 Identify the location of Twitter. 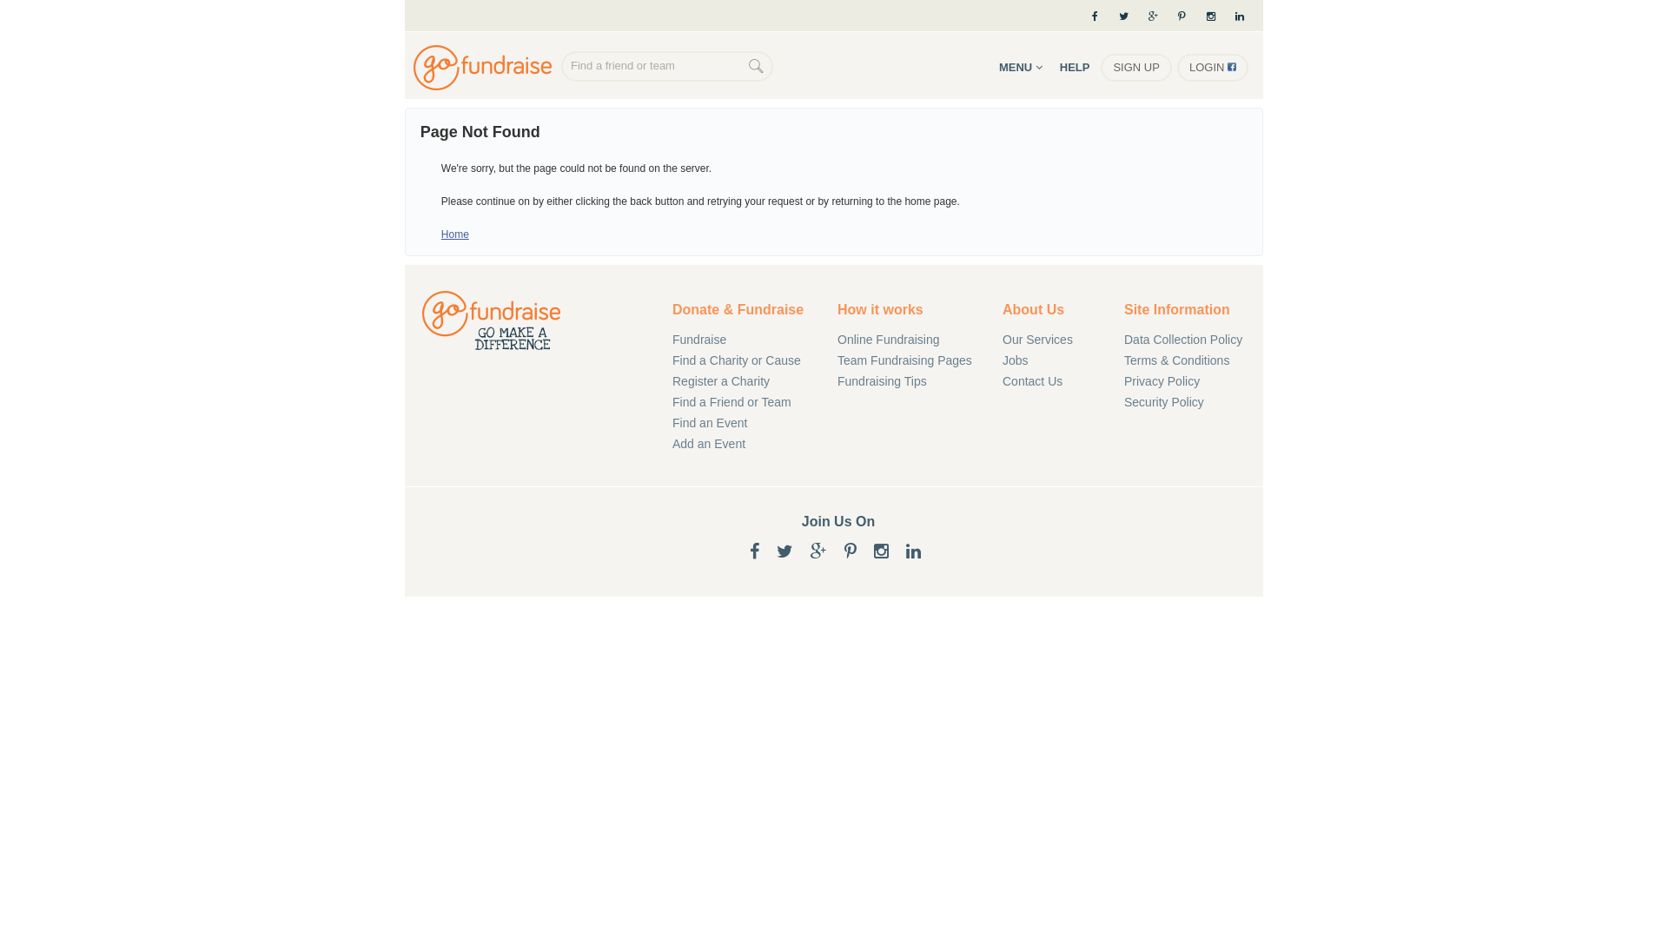
(785, 552).